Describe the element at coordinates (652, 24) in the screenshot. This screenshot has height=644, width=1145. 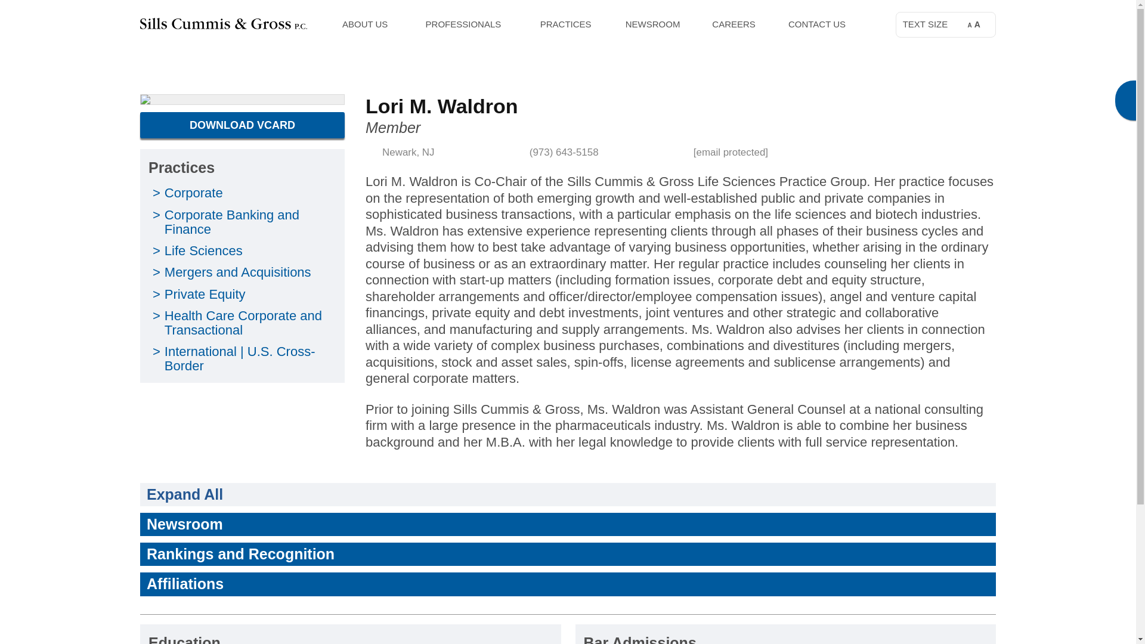
I see `NEWSROOM` at that location.